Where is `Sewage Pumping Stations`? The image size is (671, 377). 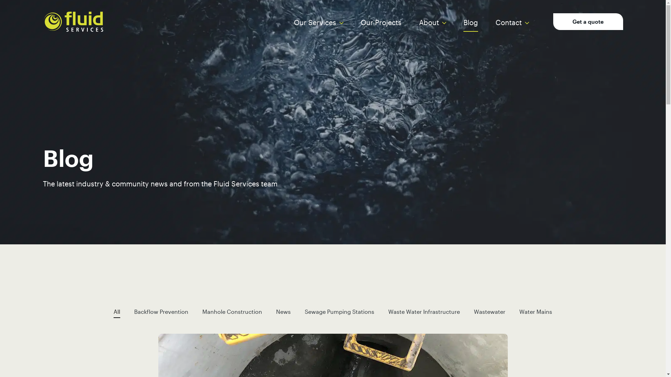
Sewage Pumping Stations is located at coordinates (340, 313).